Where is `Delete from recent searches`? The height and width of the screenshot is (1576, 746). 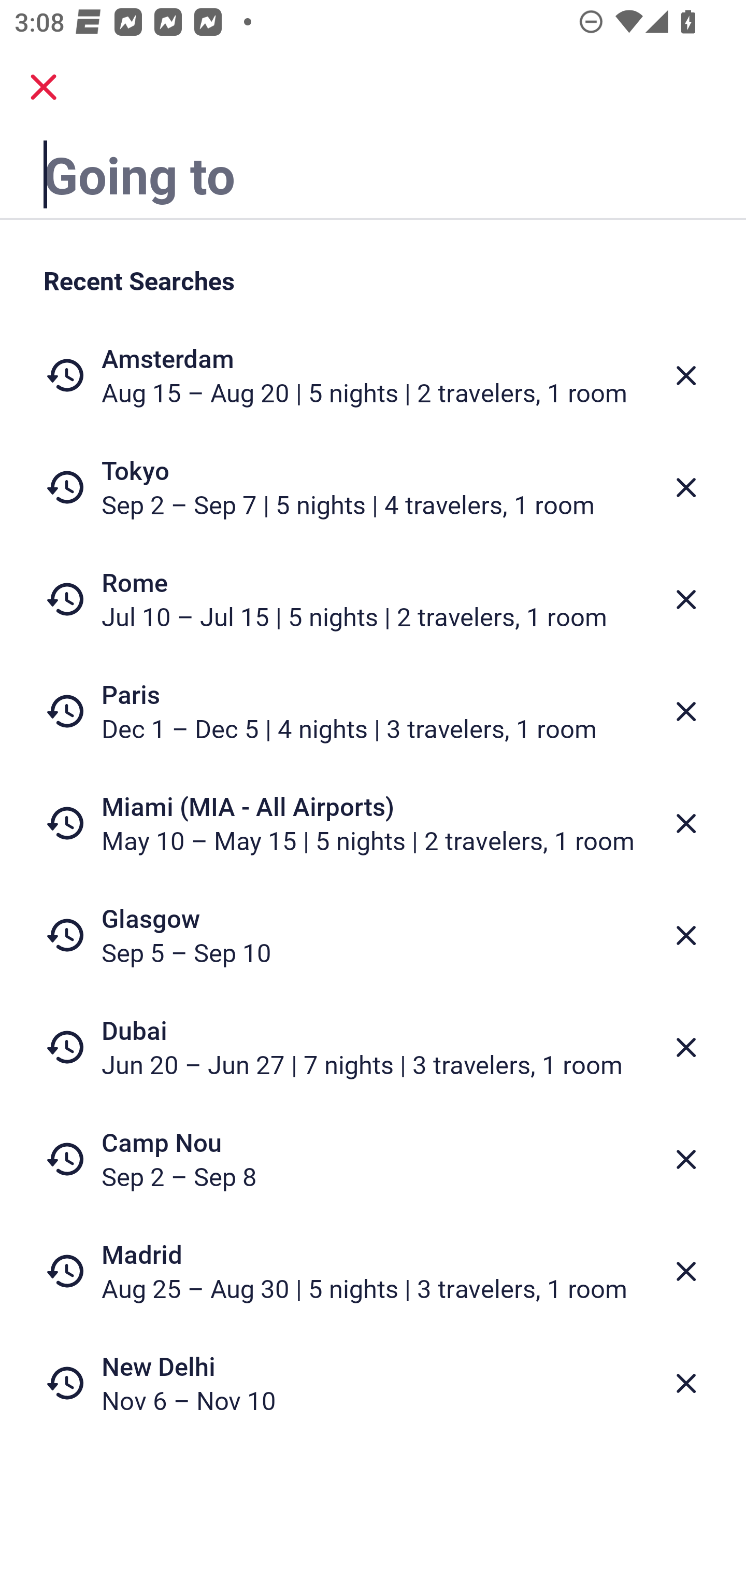 Delete from recent searches is located at coordinates (686, 1272).